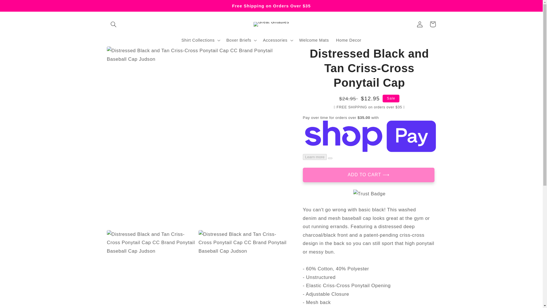  Describe the element at coordinates (18, 7) in the screenshot. I see `Skip to content` at that location.